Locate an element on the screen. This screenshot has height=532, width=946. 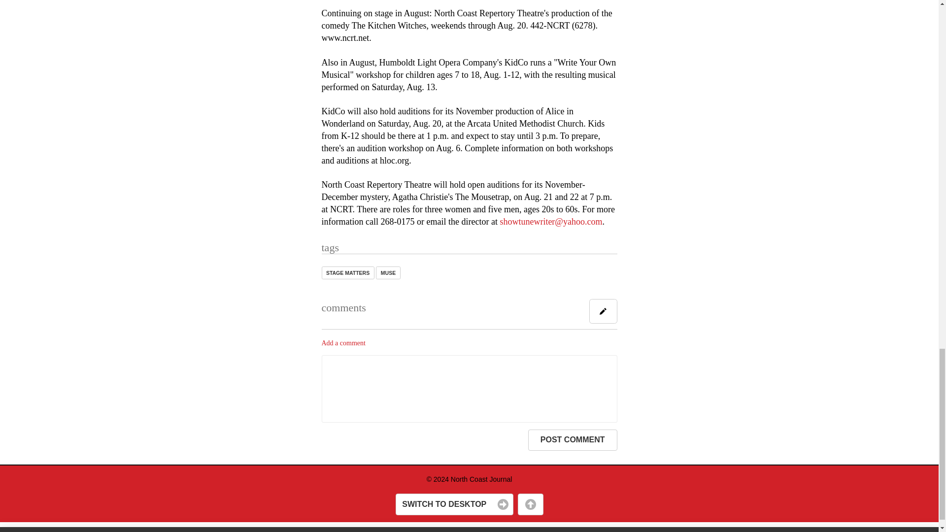
MUSE is located at coordinates (388, 272).